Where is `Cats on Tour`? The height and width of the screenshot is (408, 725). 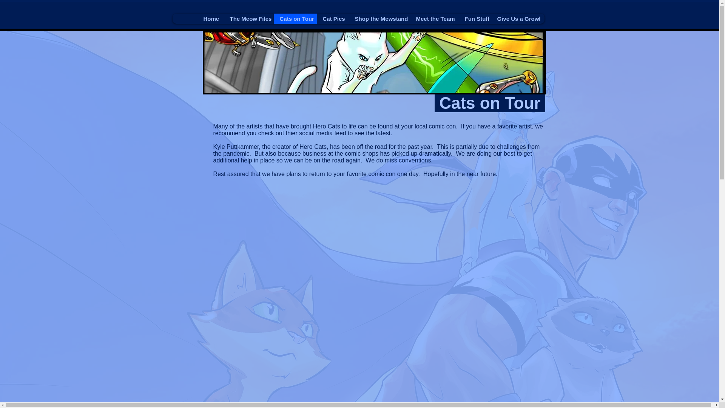
Cats on Tour is located at coordinates (295, 18).